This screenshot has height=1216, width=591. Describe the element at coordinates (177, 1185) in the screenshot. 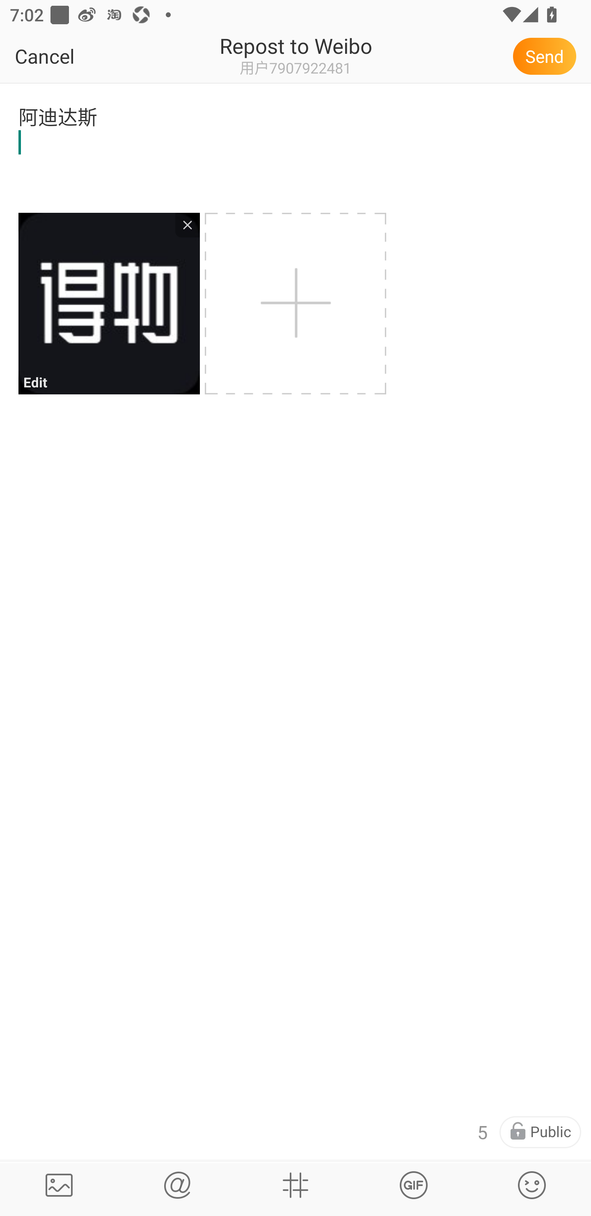

I see `Search` at that location.